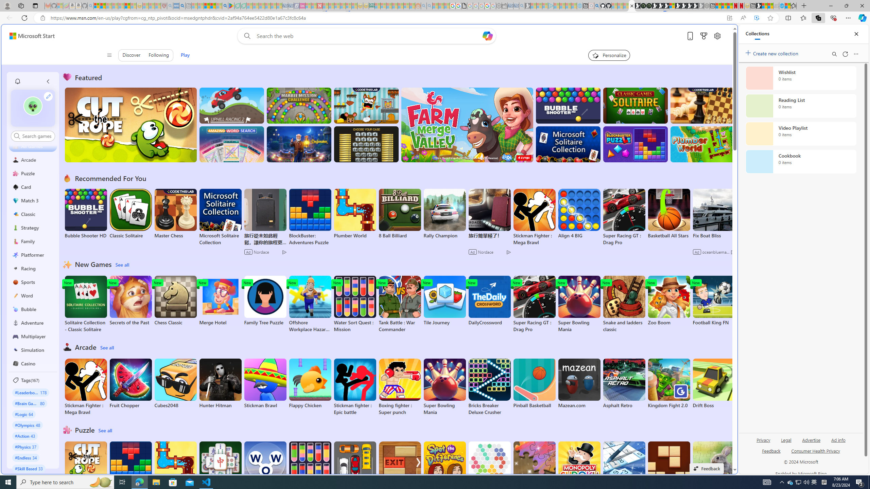  Describe the element at coordinates (109, 55) in the screenshot. I see `Class: control icon-only` at that location.